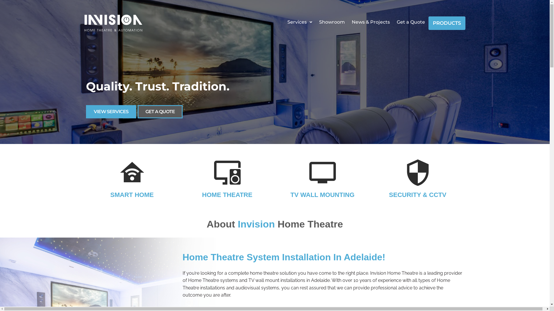 Image resolution: width=554 pixels, height=311 pixels. What do you see at coordinates (227, 195) in the screenshot?
I see `HOME THEATRE` at bounding box center [227, 195].